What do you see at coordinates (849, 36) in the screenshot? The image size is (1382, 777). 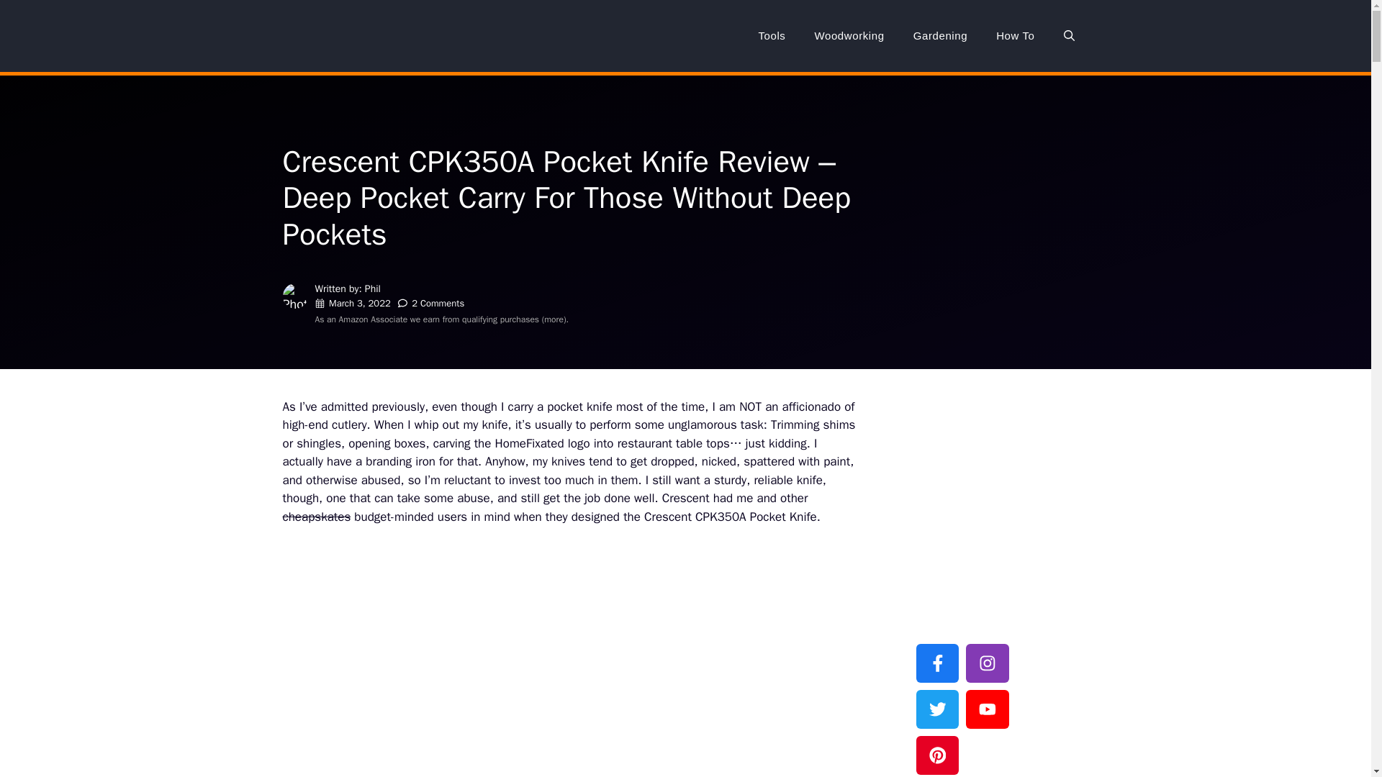 I see `Woodworking` at bounding box center [849, 36].